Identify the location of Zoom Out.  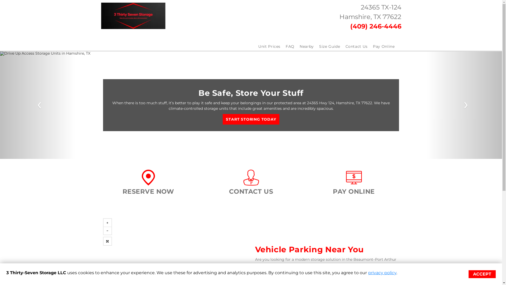
(107, 231).